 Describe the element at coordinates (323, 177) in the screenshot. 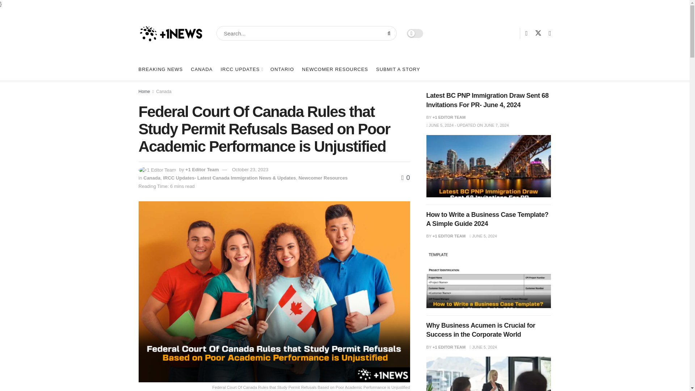

I see `Newcomer Resources` at that location.